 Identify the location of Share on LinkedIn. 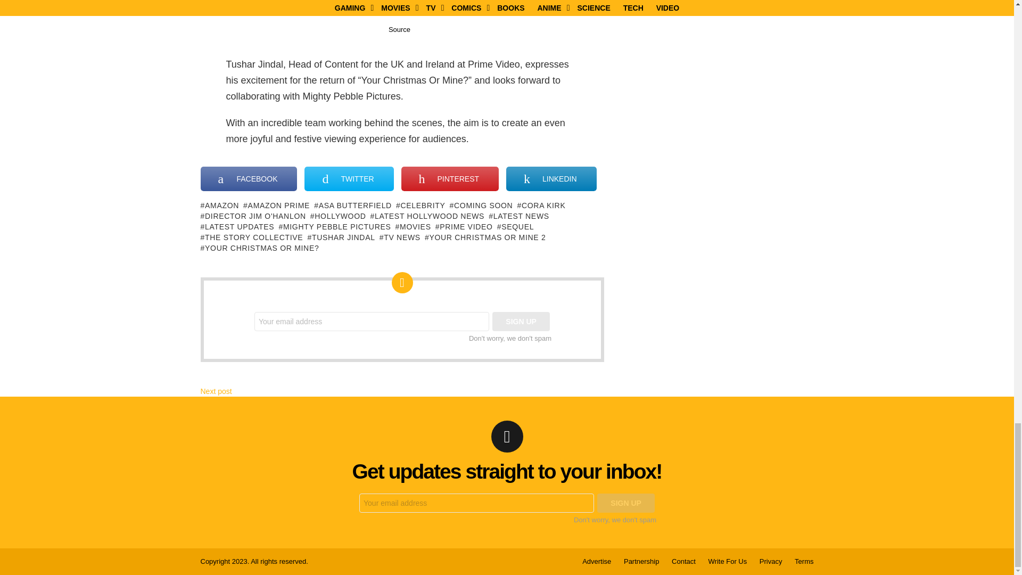
(550, 179).